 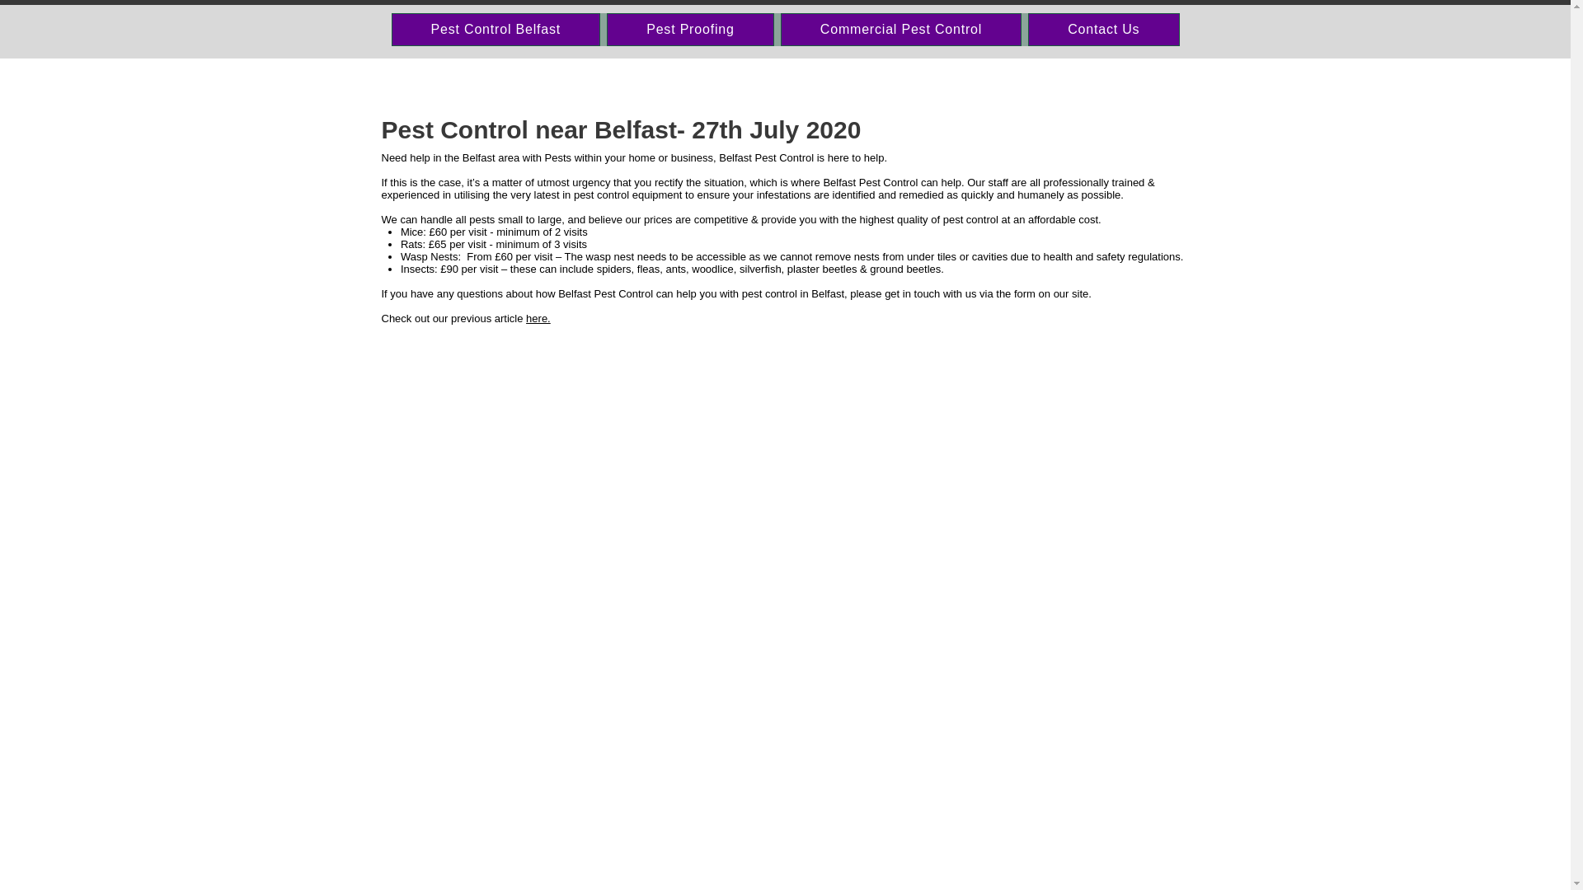 What do you see at coordinates (538, 318) in the screenshot?
I see `here.` at bounding box center [538, 318].